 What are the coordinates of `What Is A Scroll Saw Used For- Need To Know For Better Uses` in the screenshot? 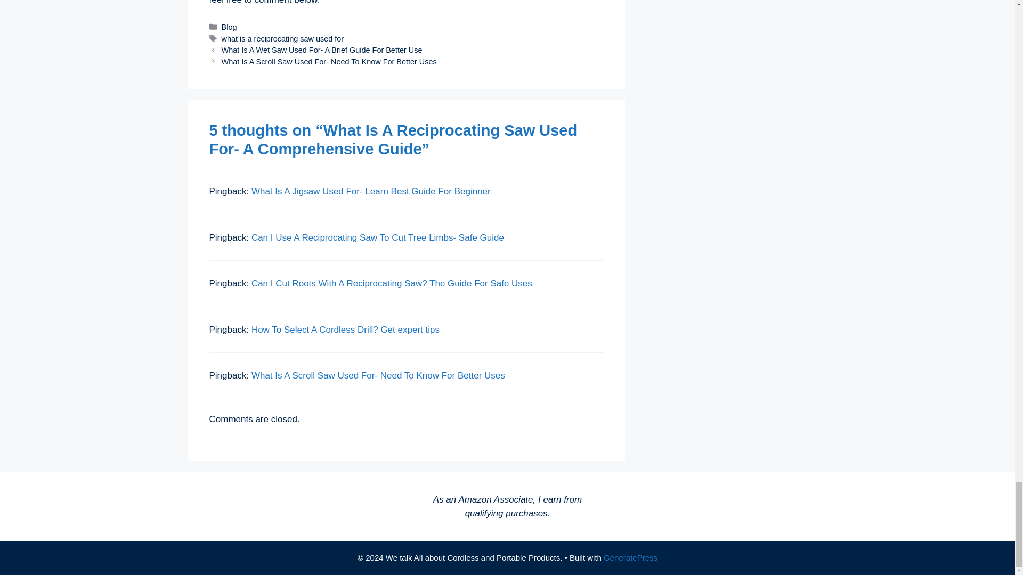 It's located at (329, 62).